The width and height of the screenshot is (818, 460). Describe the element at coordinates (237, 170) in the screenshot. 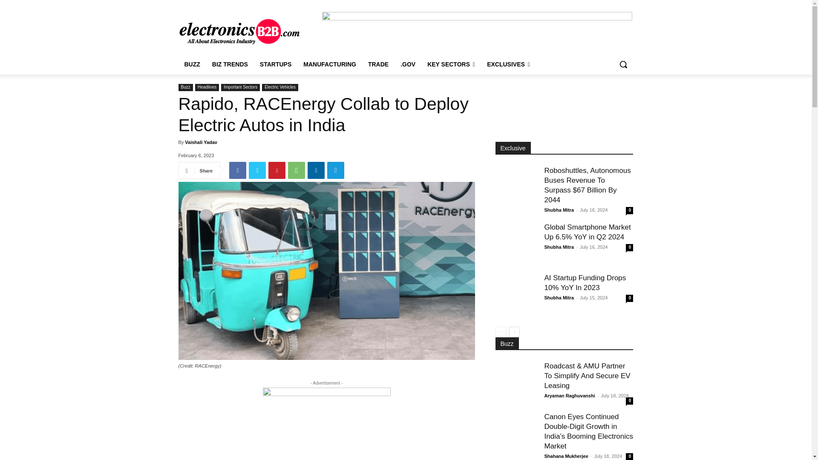

I see `Facebook` at that location.